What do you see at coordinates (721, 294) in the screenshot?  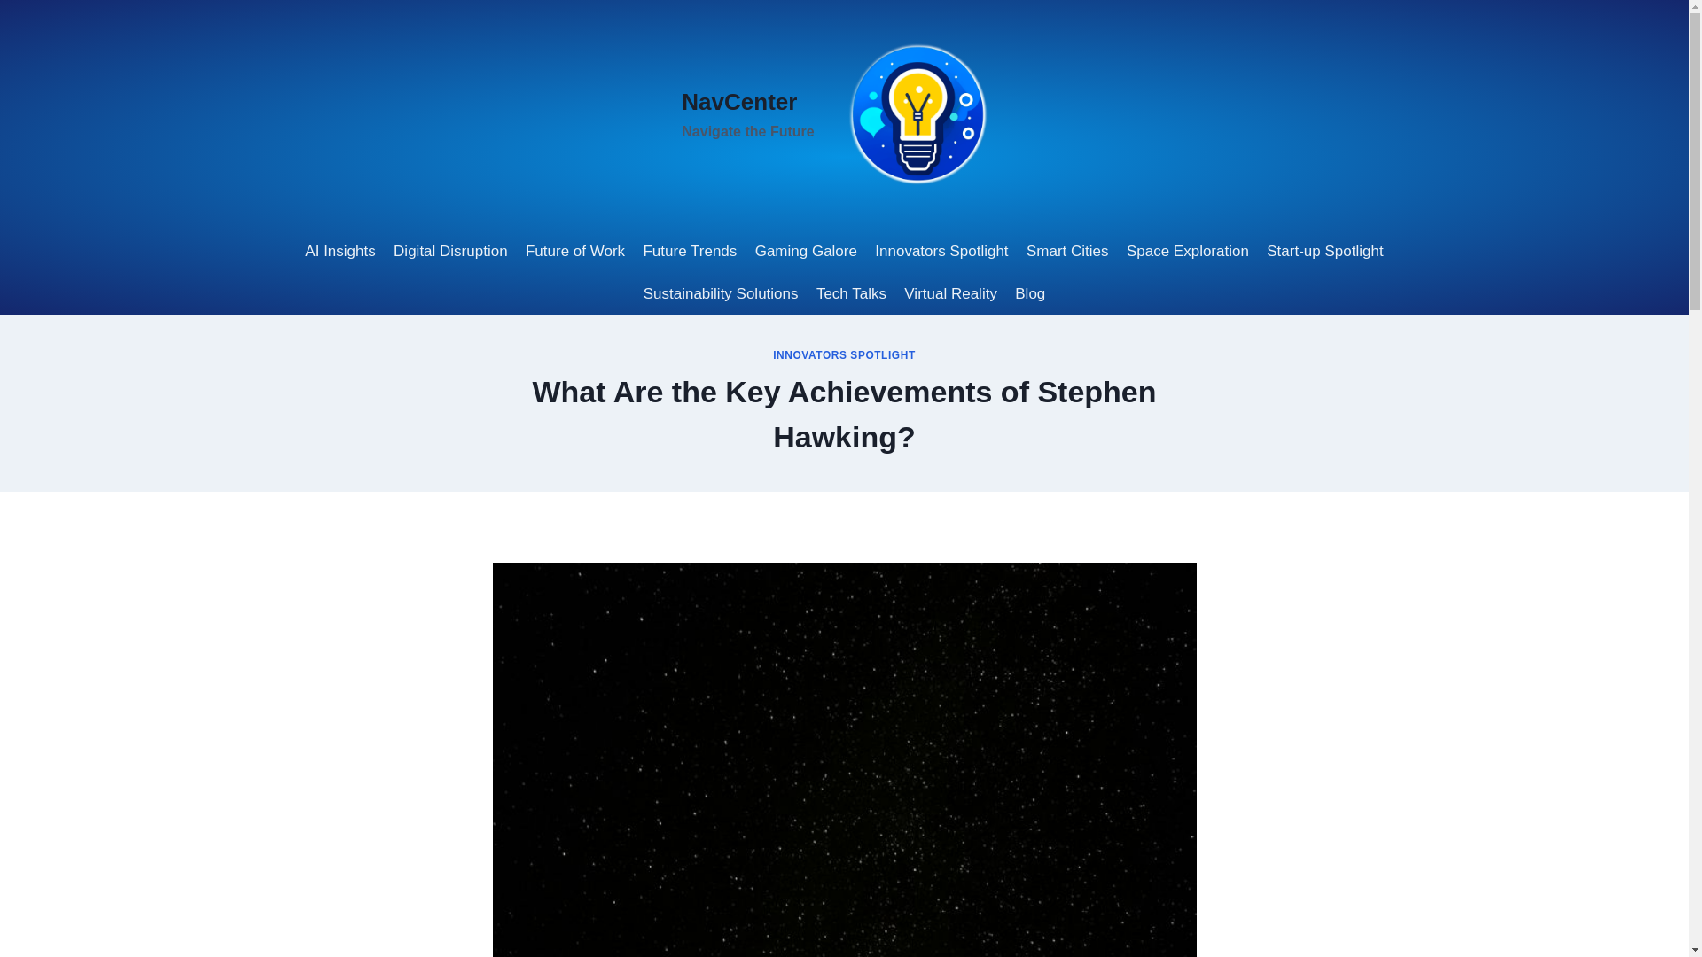 I see `Sustainability Solutions` at bounding box center [721, 294].